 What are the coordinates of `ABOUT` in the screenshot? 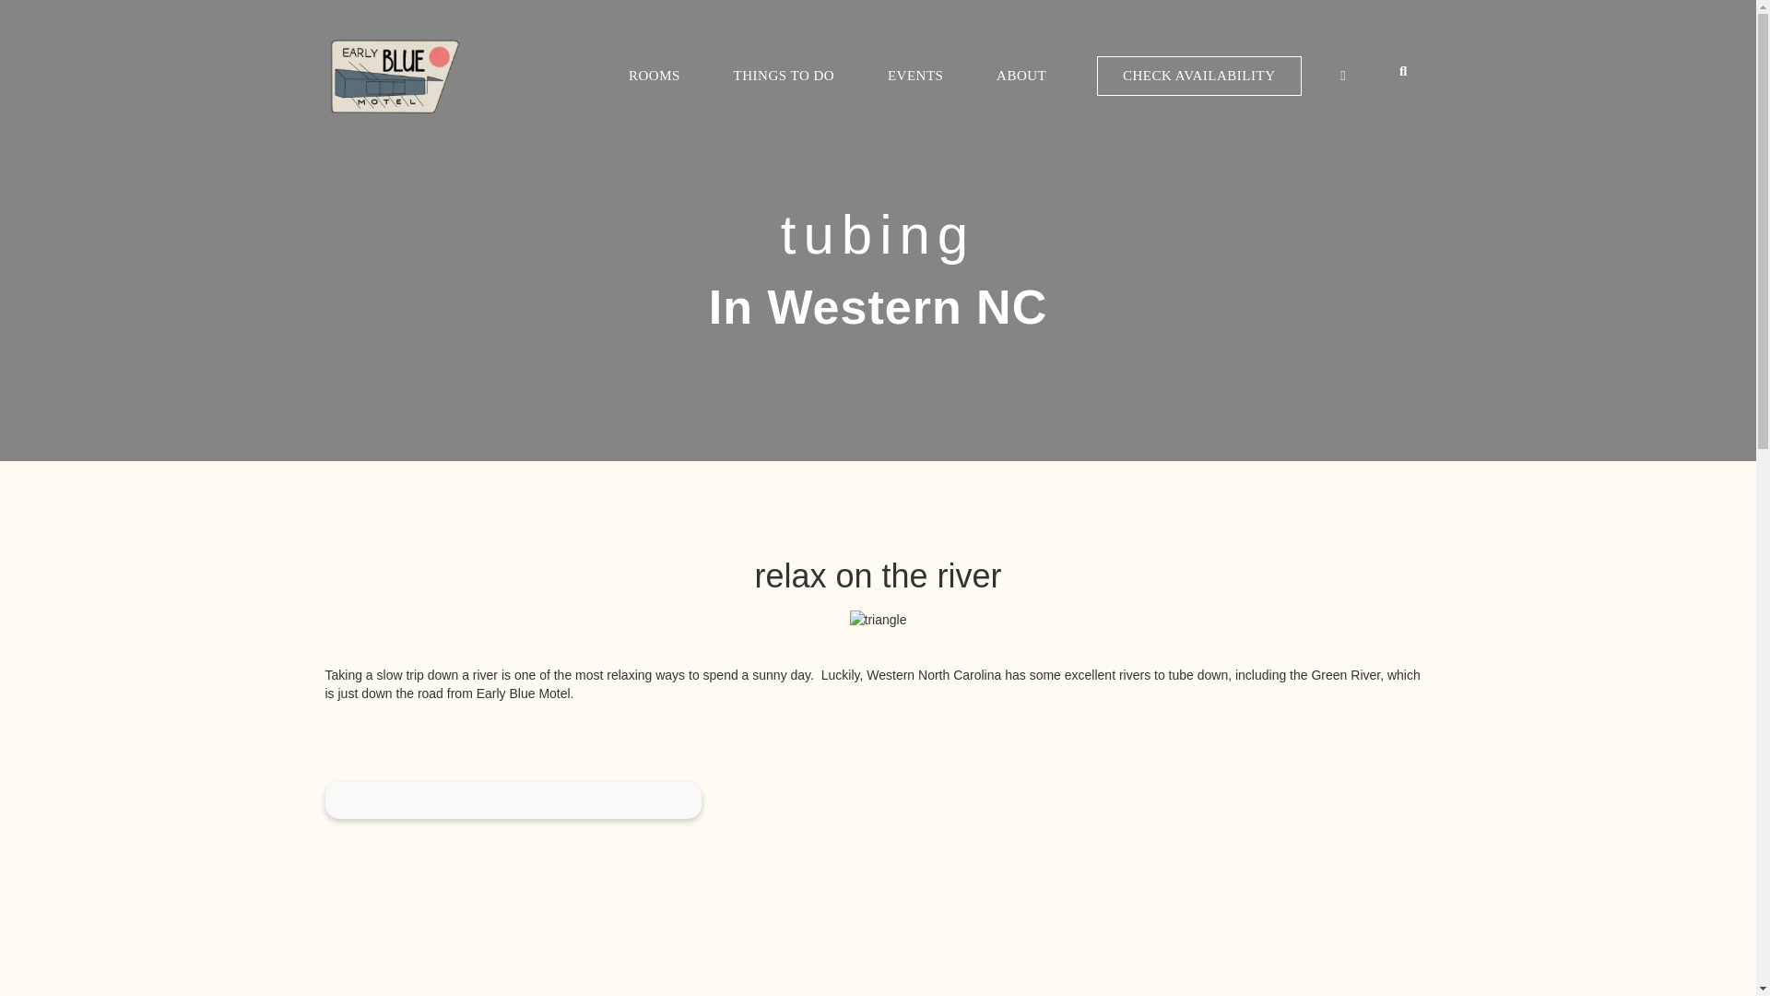 It's located at (1021, 76).